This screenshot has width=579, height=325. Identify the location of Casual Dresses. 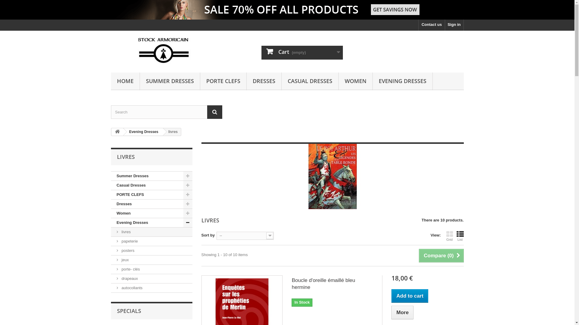
(152, 185).